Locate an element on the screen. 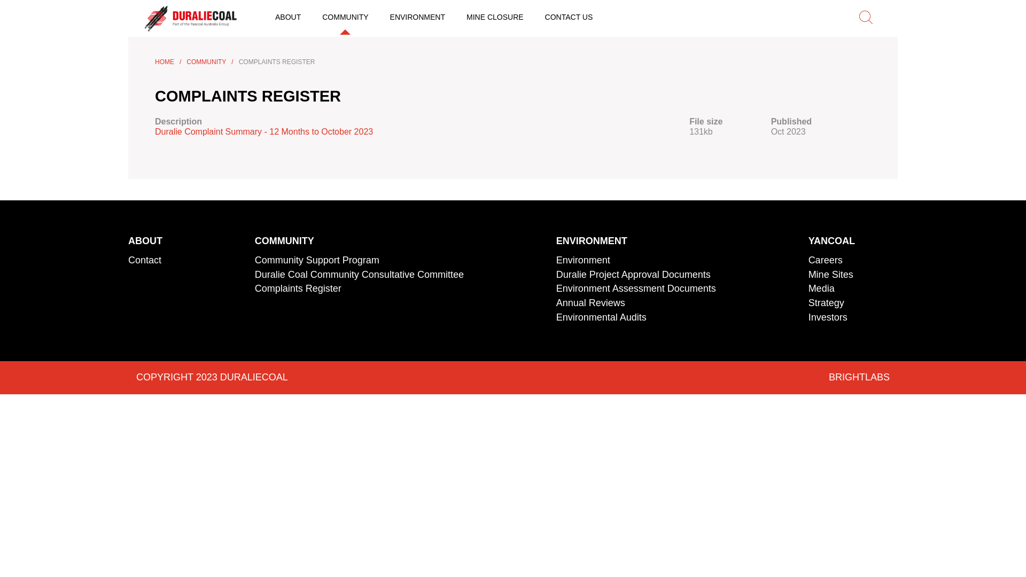 This screenshot has height=577, width=1026. ENVIRONMENT is located at coordinates (418, 17).